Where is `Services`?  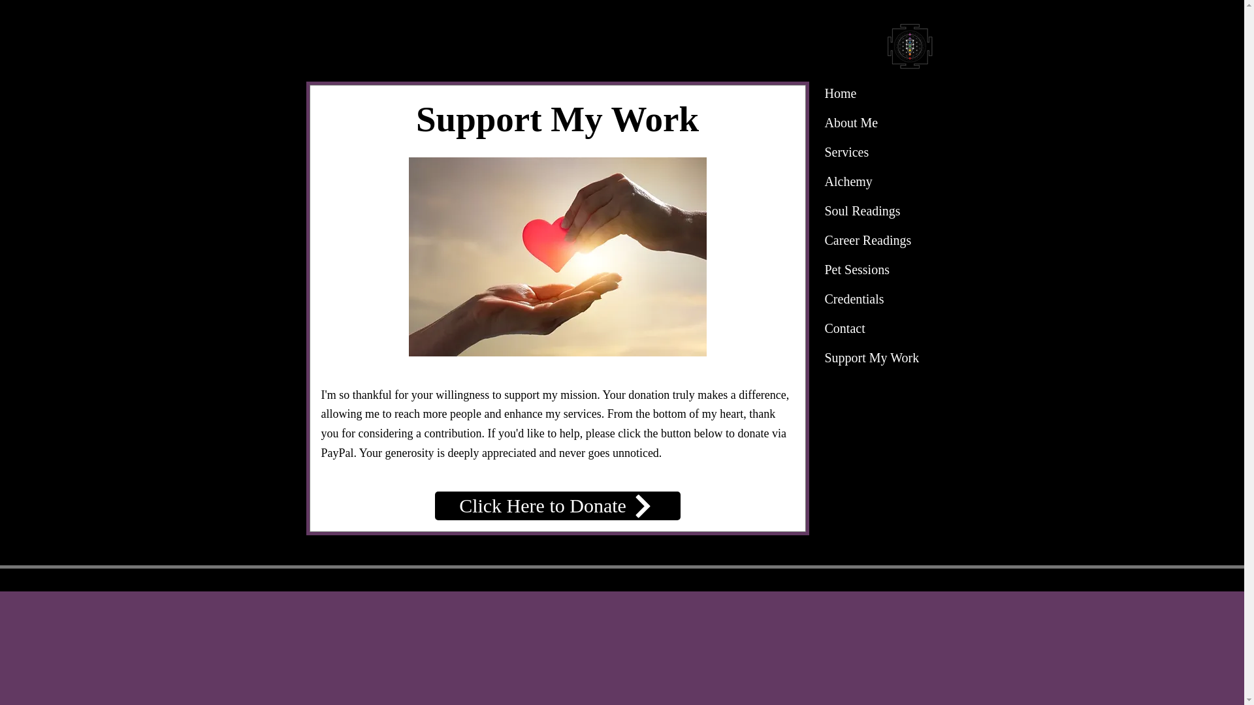 Services is located at coordinates (846, 151).